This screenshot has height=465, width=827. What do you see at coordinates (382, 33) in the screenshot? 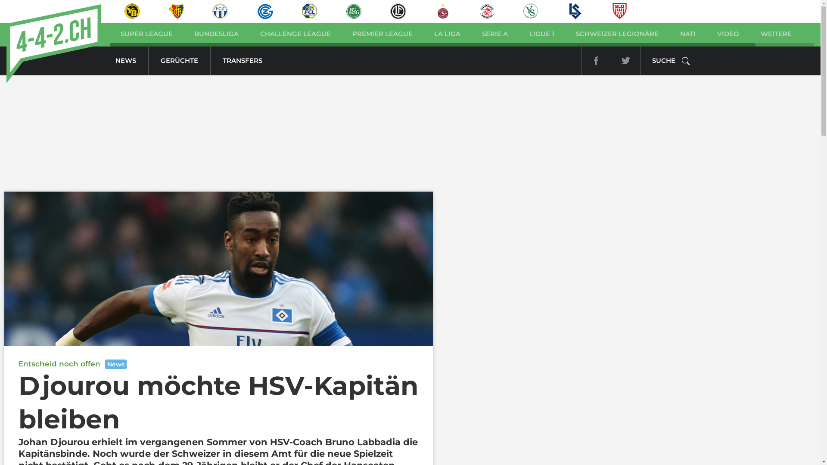
I see `PREMIER LEAGUE` at bounding box center [382, 33].